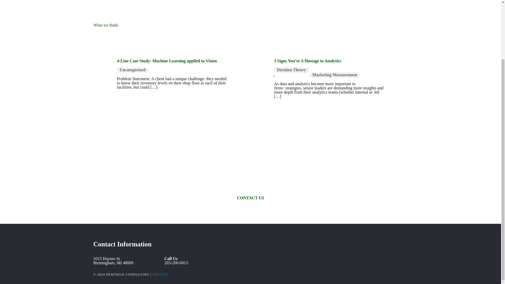  What do you see at coordinates (291, 70) in the screenshot?
I see `Decision Theory` at bounding box center [291, 70].